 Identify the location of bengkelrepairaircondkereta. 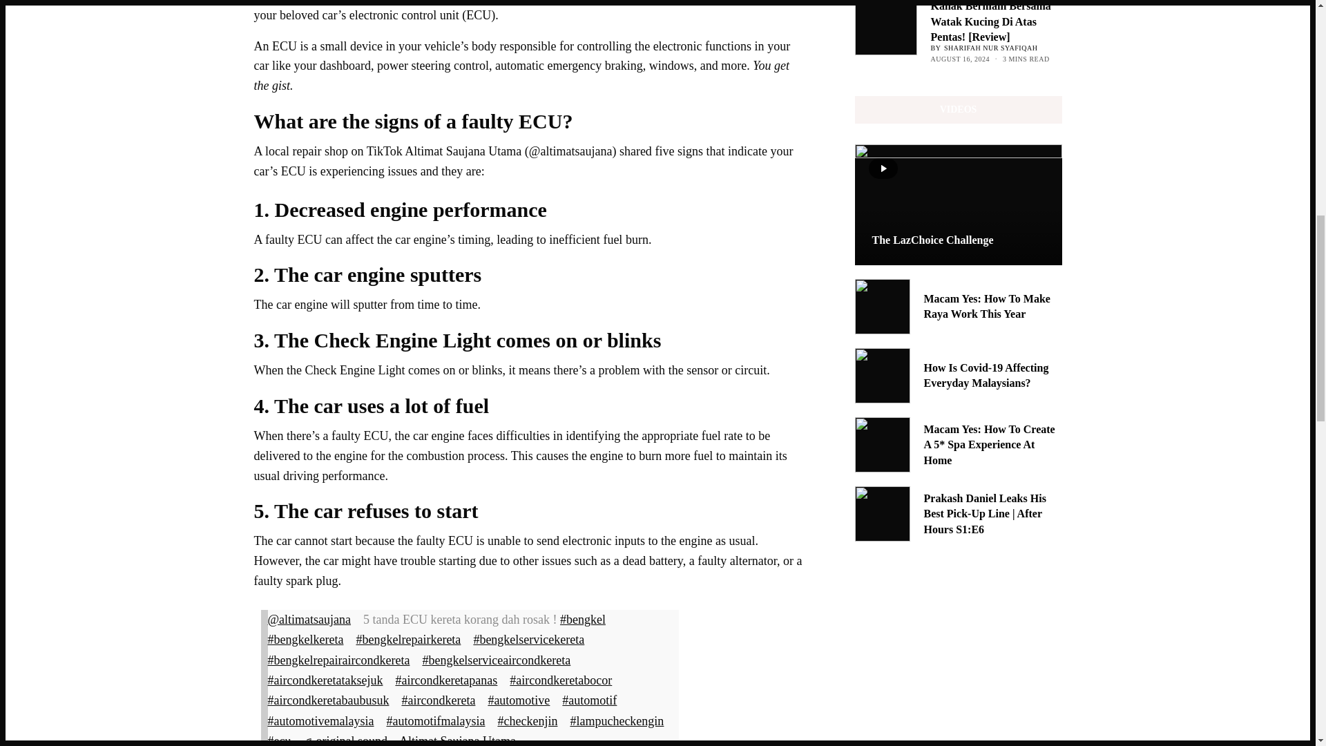
(343, 660).